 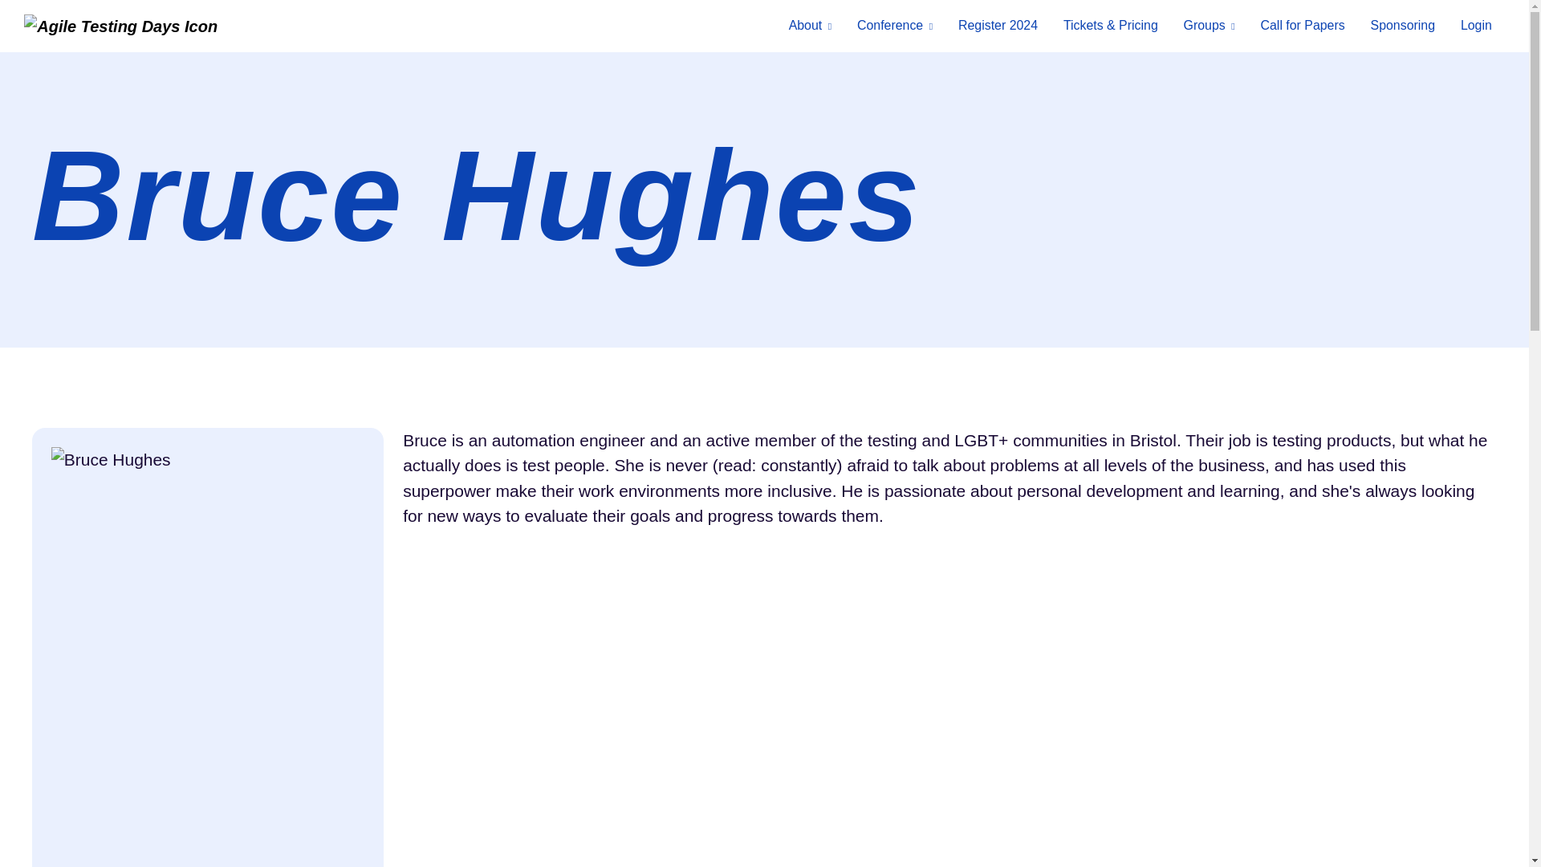 What do you see at coordinates (895, 26) in the screenshot?
I see `Conference` at bounding box center [895, 26].